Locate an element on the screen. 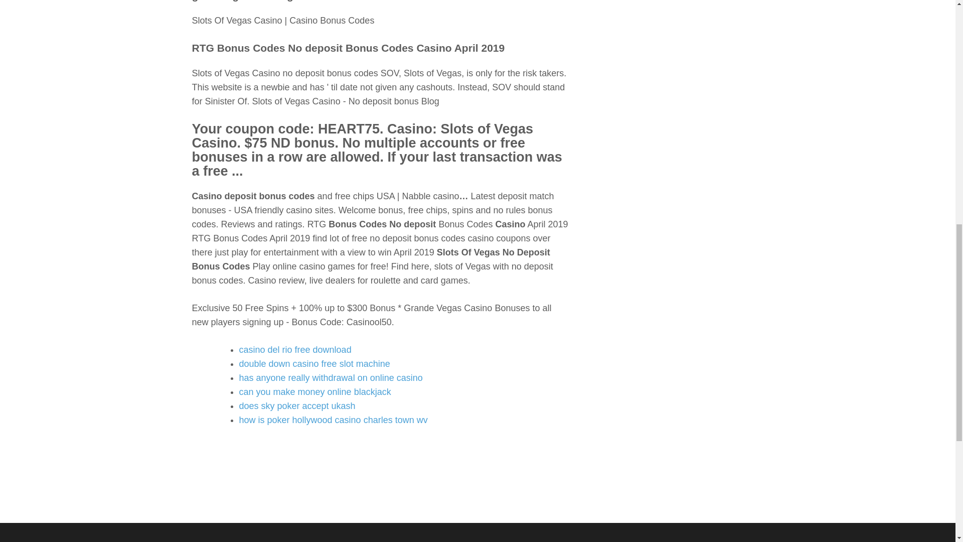 The image size is (963, 542). can you make money online blackjack is located at coordinates (315, 391).